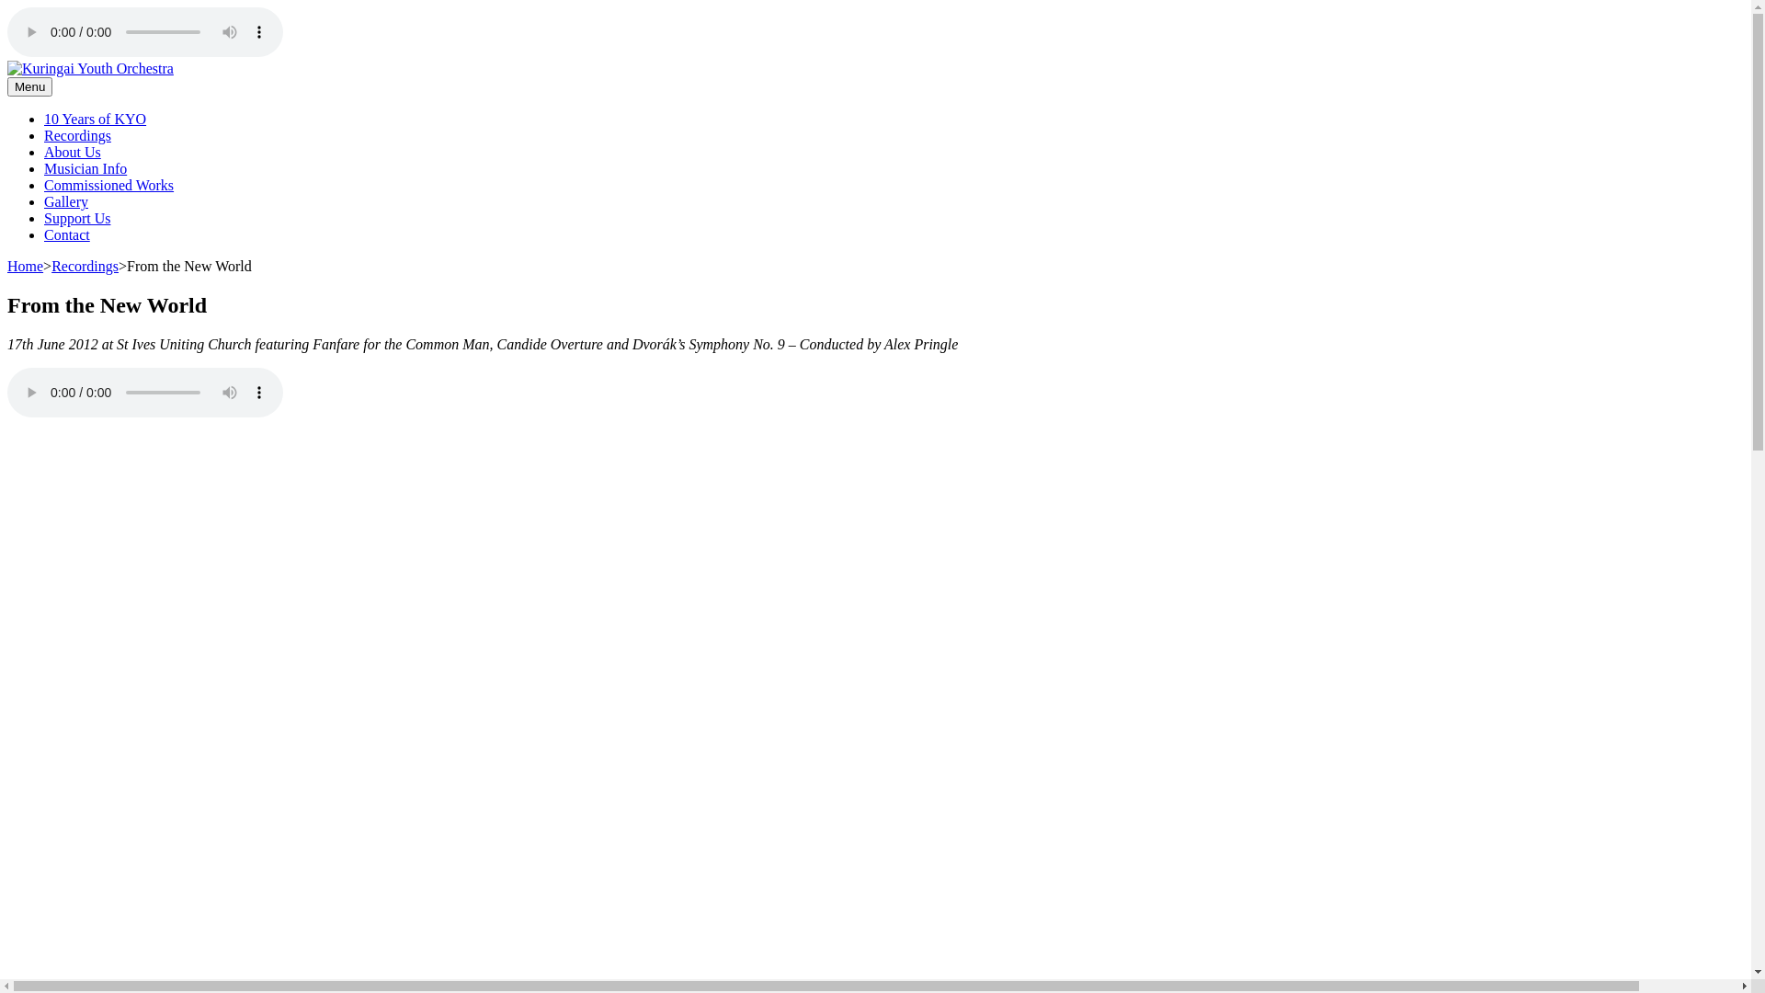  I want to click on Menu, so click(29, 86).